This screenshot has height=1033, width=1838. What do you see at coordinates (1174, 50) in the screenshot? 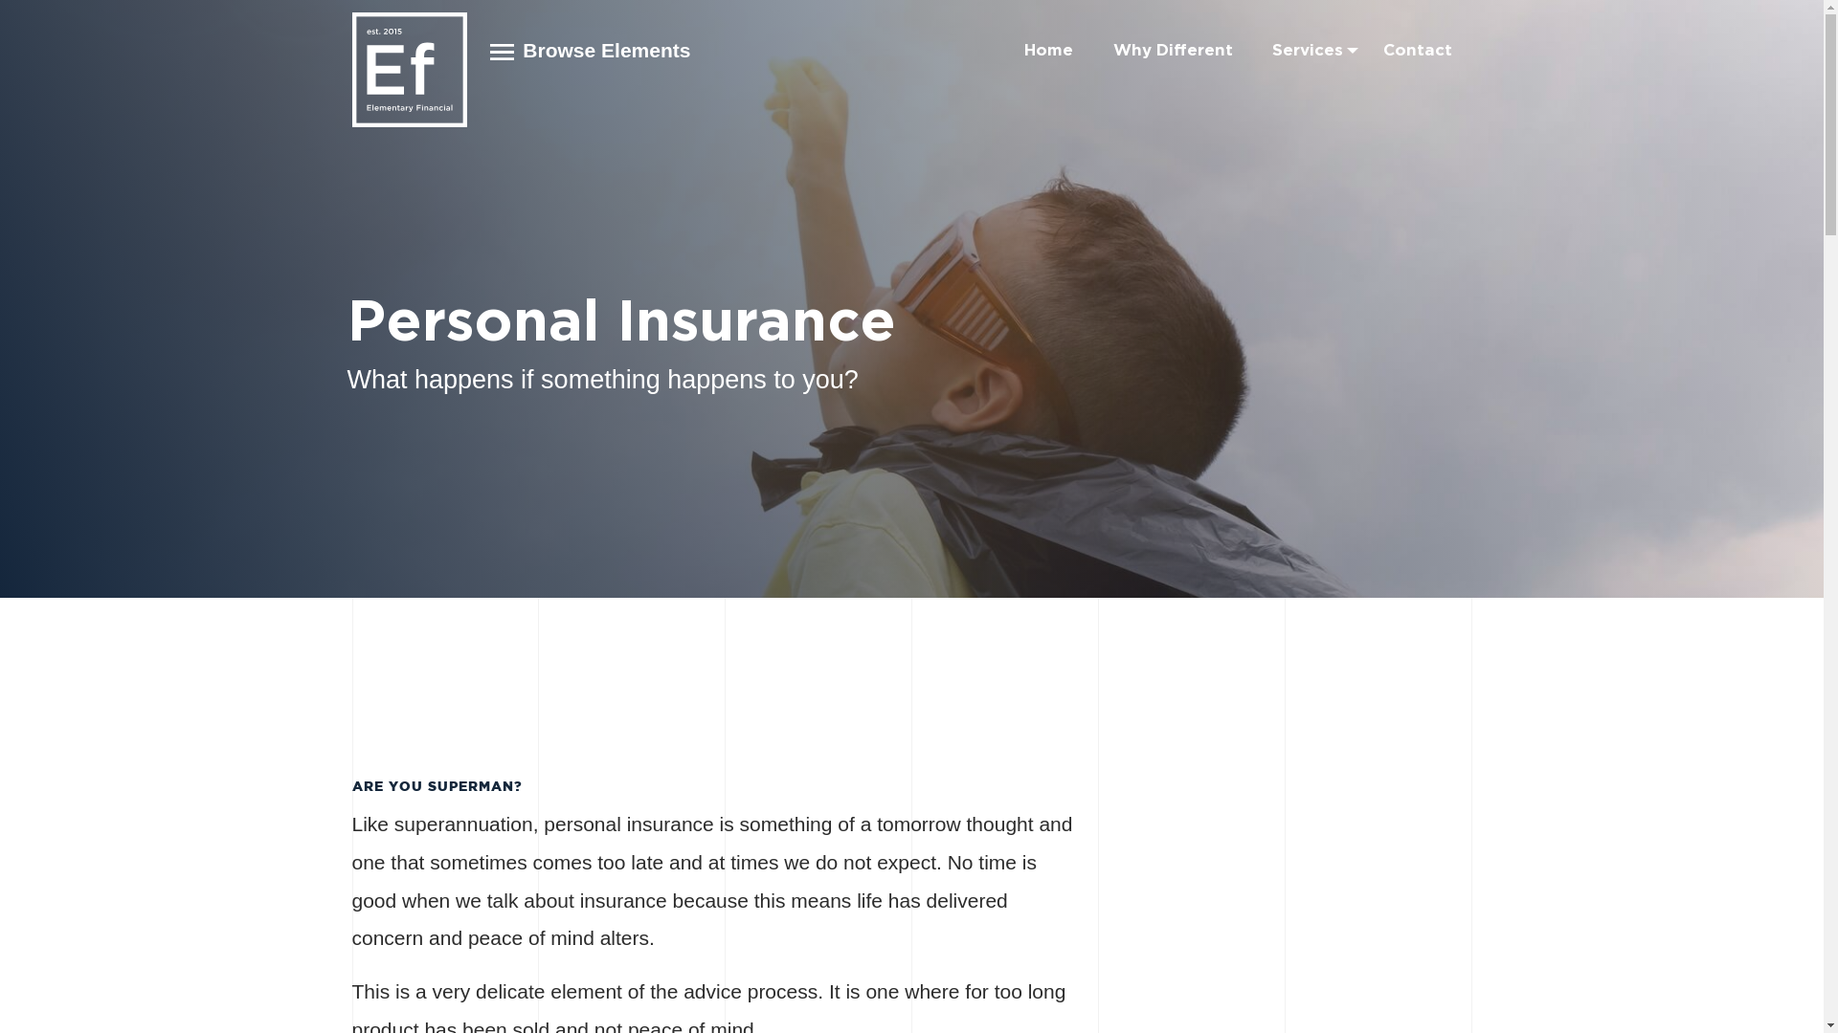
I see `Why Different` at bounding box center [1174, 50].